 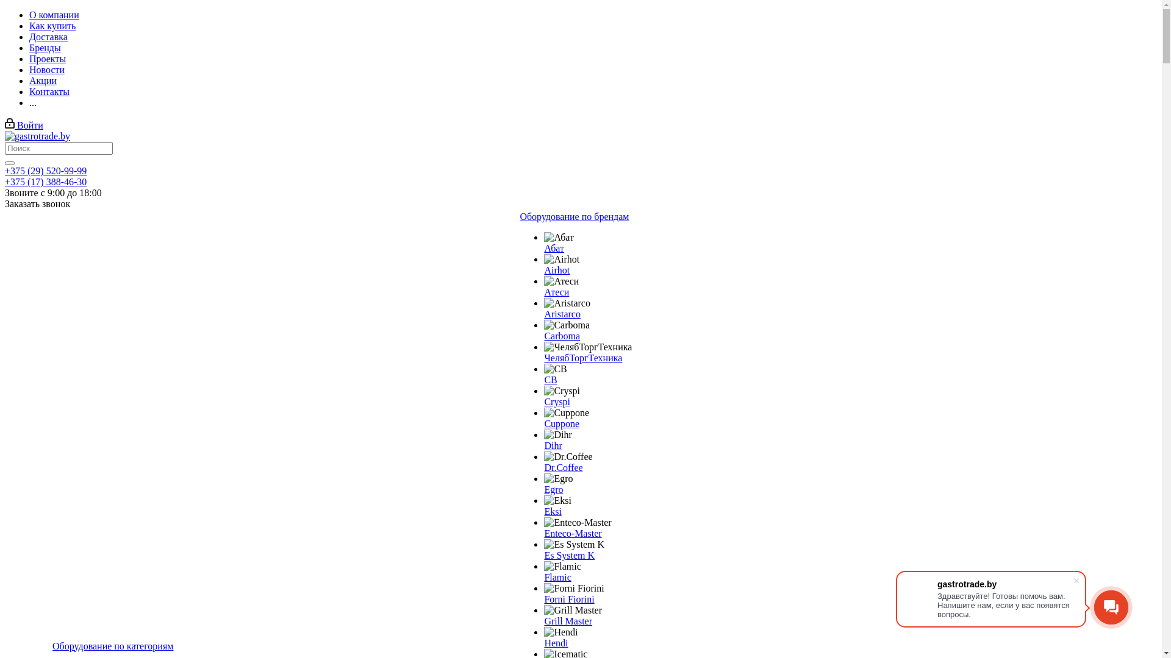 I want to click on Dihr, so click(x=557, y=435).